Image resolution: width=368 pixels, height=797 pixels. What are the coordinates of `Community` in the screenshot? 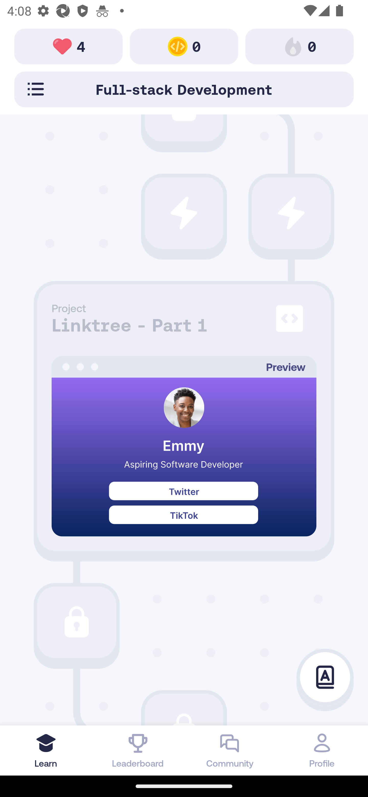 It's located at (230, 750).